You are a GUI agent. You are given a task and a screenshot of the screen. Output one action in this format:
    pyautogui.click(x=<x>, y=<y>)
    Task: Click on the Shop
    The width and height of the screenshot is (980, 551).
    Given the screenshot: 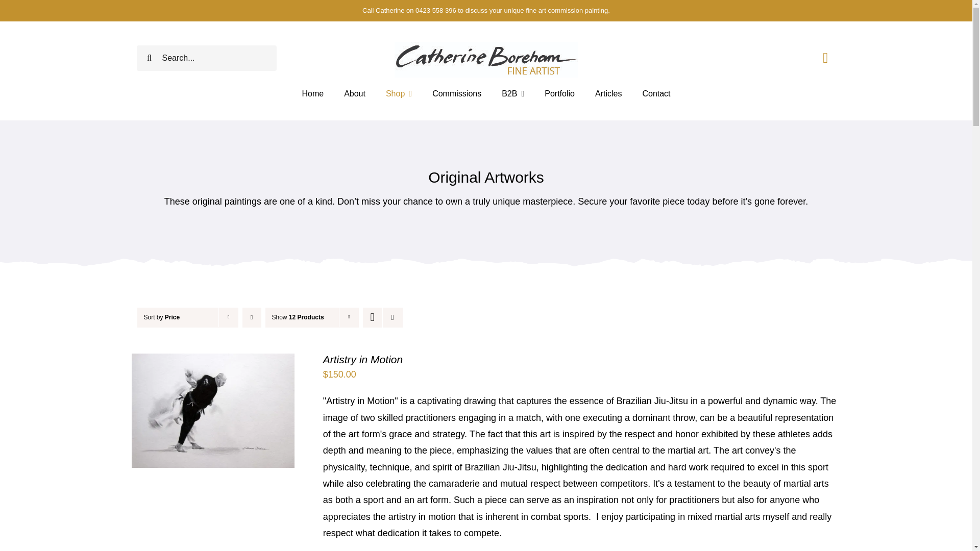 What is the action you would take?
    pyautogui.click(x=399, y=94)
    